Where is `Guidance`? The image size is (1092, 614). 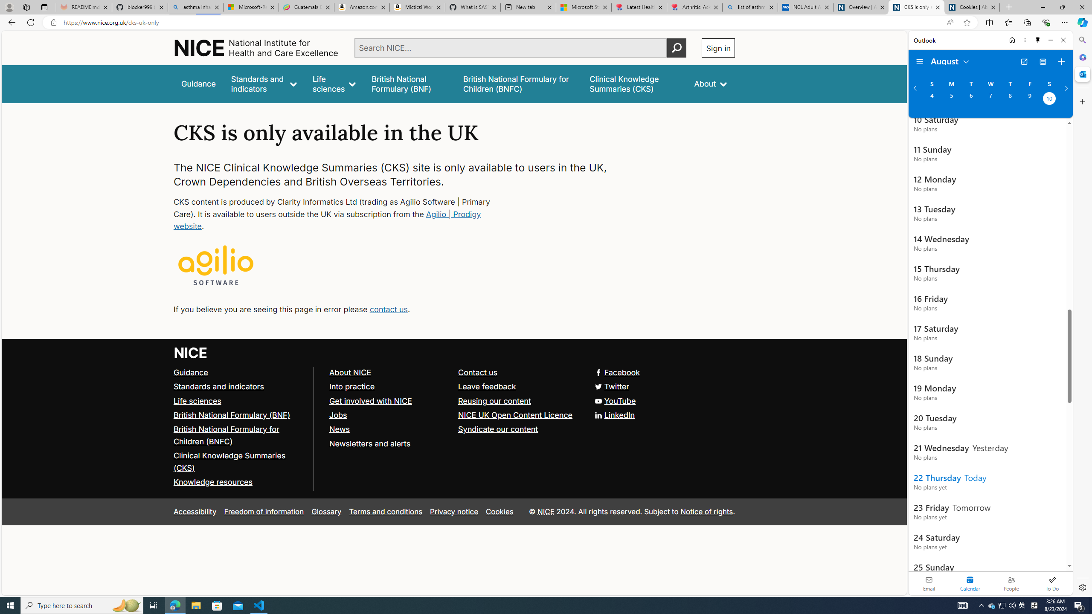
Guidance is located at coordinates (240, 373).